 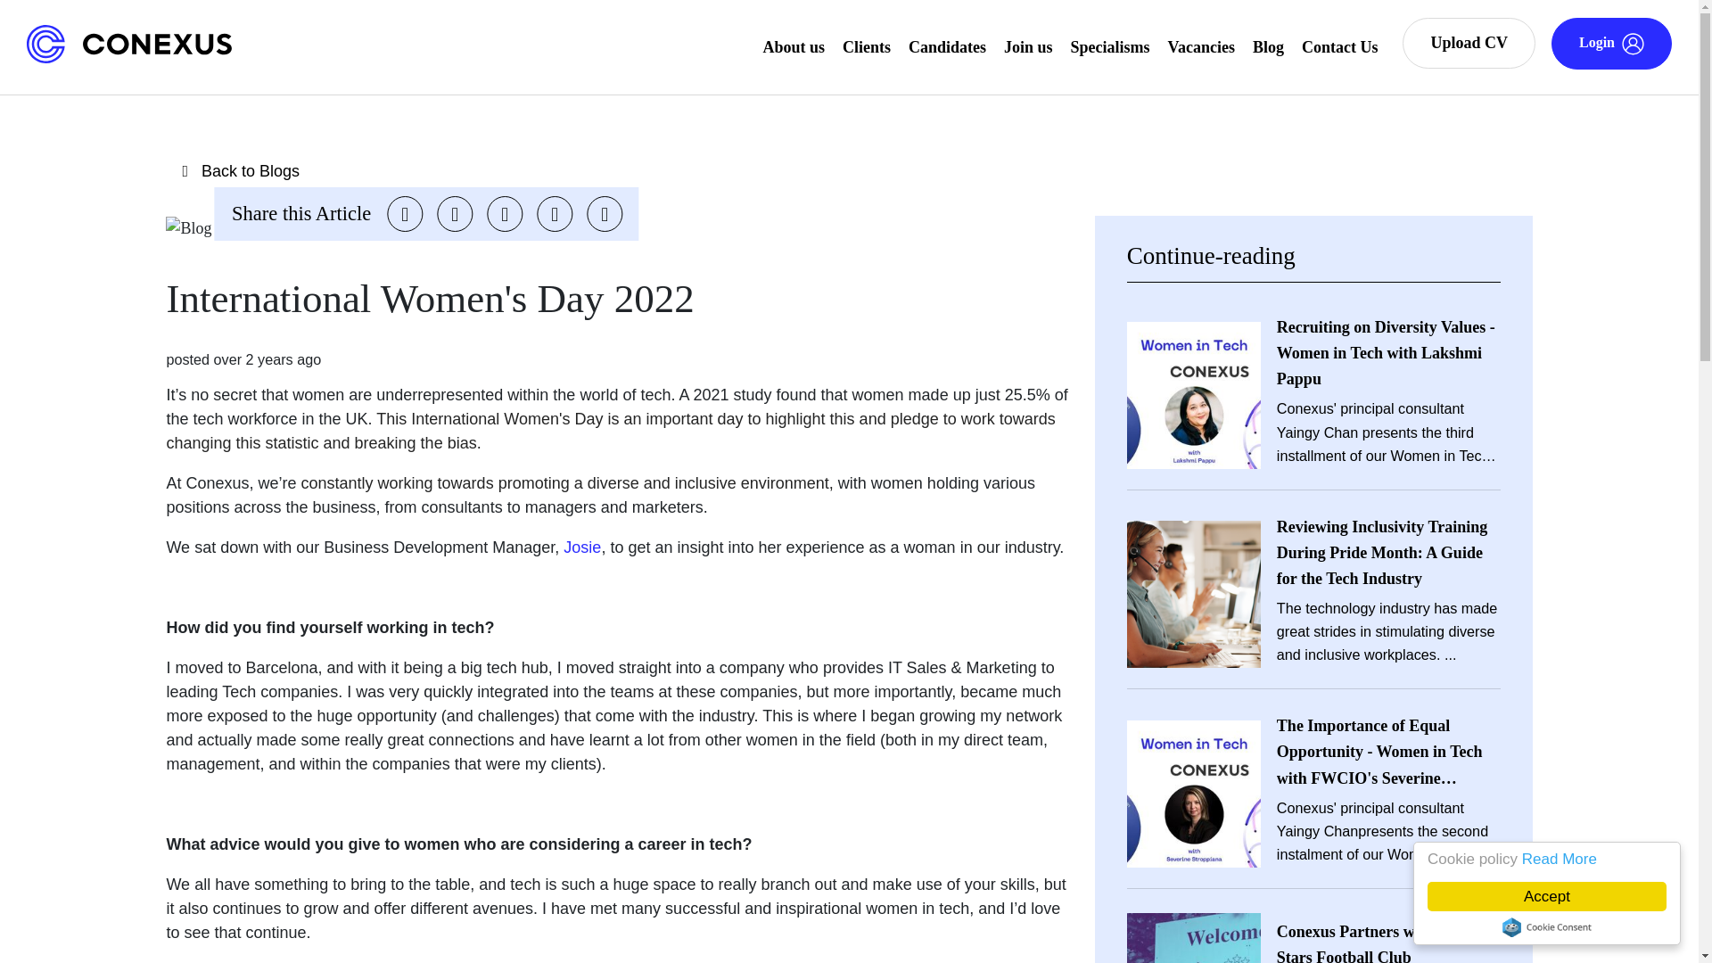 I want to click on Clients, so click(x=866, y=46).